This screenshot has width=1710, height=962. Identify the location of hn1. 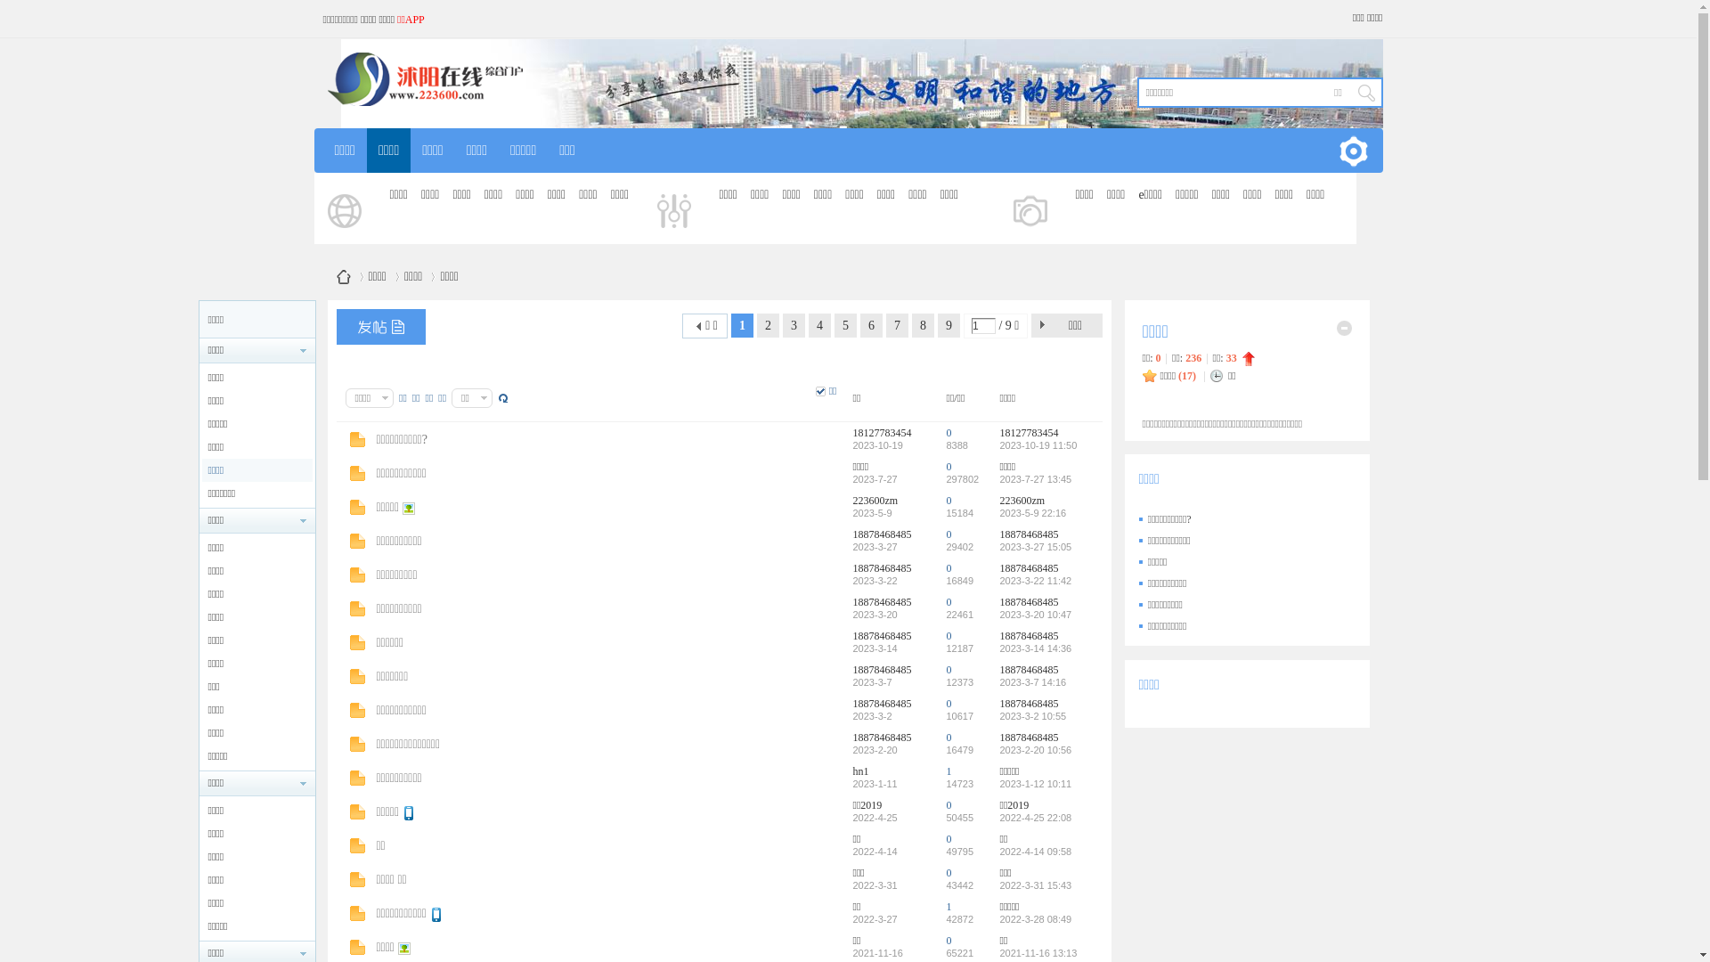
(861, 771).